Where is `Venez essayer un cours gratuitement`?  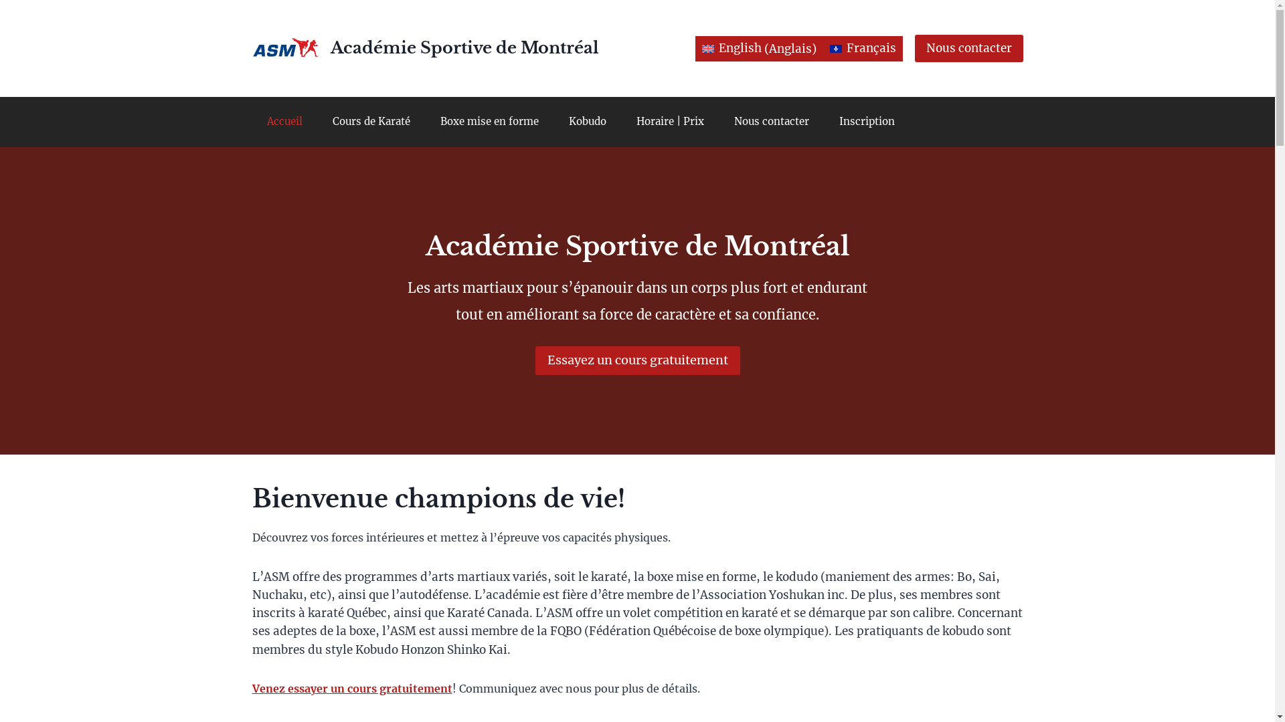
Venez essayer un cours gratuitement is located at coordinates (352, 689).